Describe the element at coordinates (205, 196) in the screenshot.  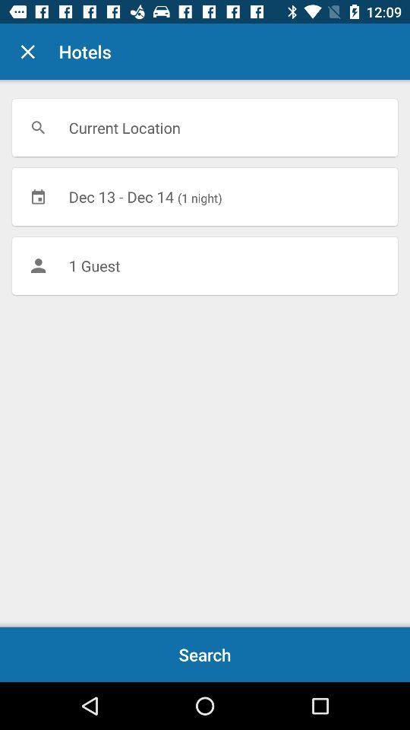
I see `flip until the dec 13 dec` at that location.